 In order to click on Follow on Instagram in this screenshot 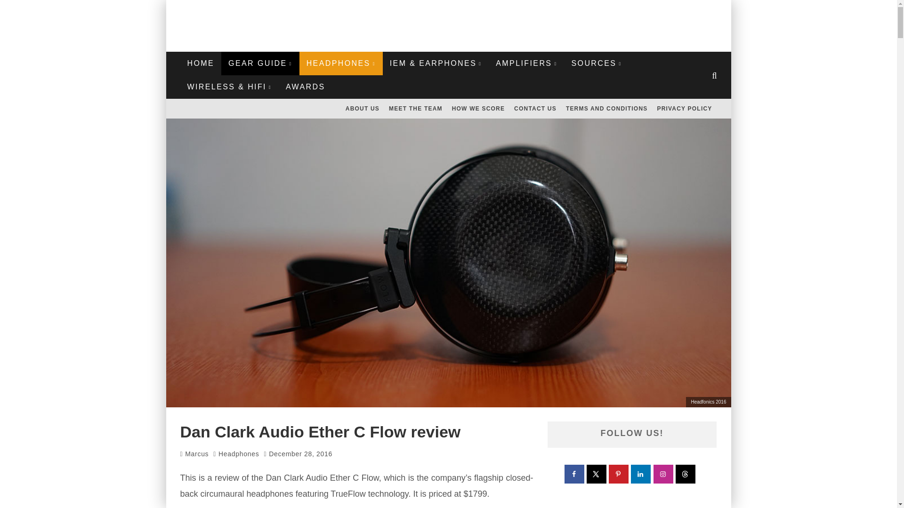, I will do `click(664, 474)`.